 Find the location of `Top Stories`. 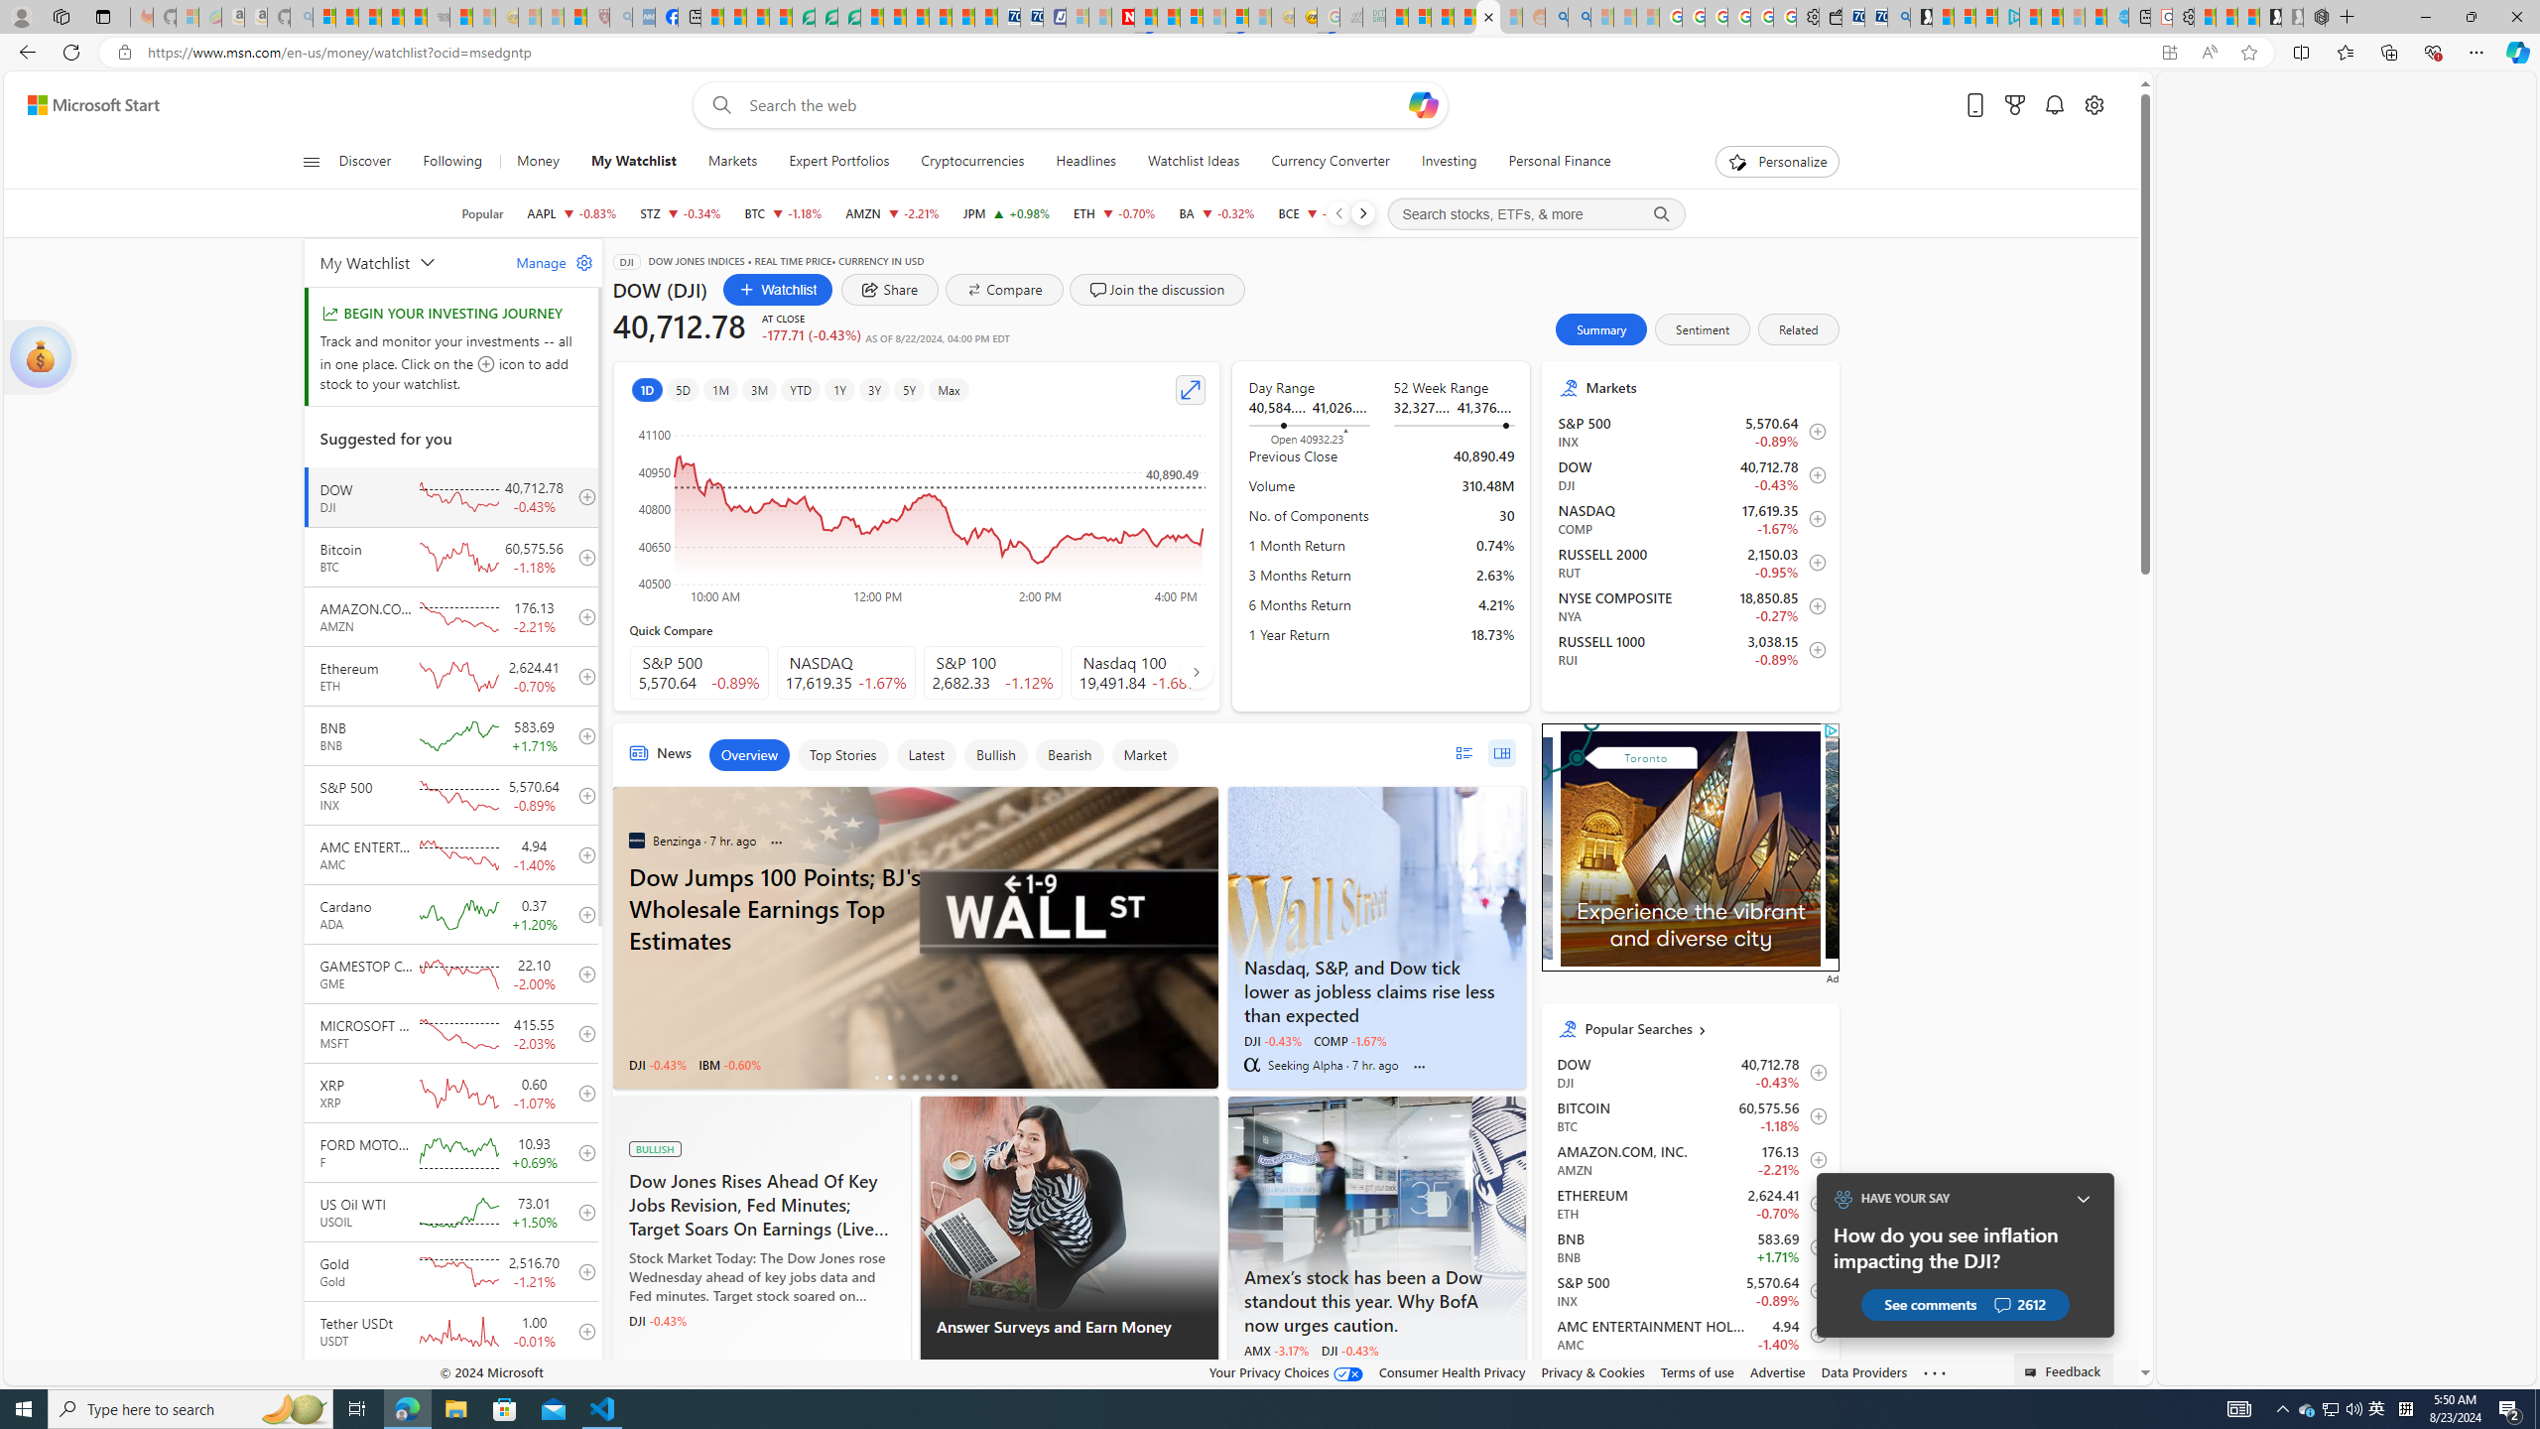

Top Stories is located at coordinates (843, 754).